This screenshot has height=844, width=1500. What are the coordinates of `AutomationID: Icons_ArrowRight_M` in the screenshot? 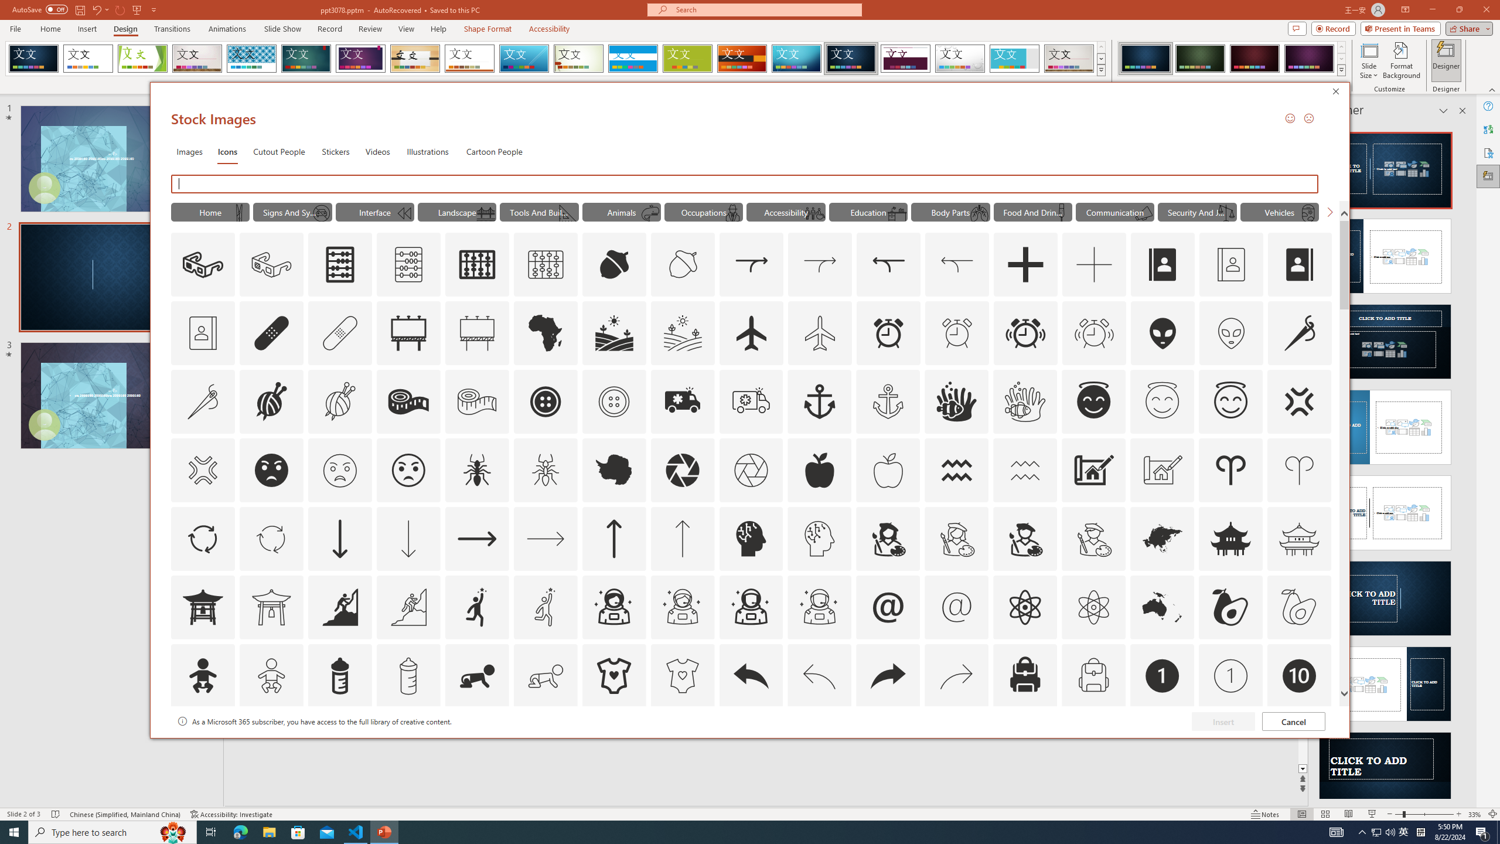 It's located at (546, 538).